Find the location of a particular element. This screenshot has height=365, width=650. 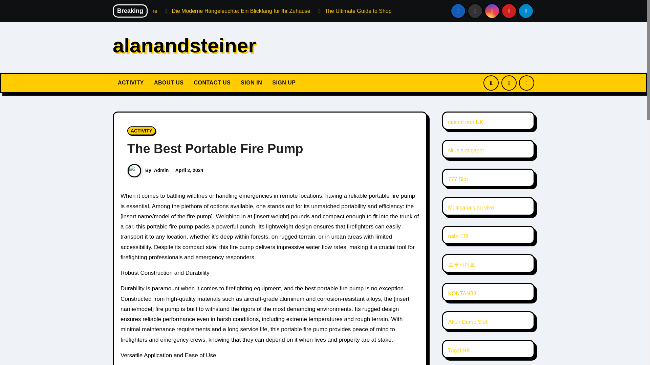

SIGN IN is located at coordinates (251, 83).